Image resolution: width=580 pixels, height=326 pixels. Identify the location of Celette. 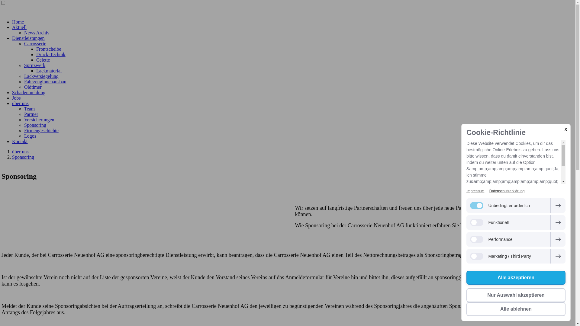
(43, 60).